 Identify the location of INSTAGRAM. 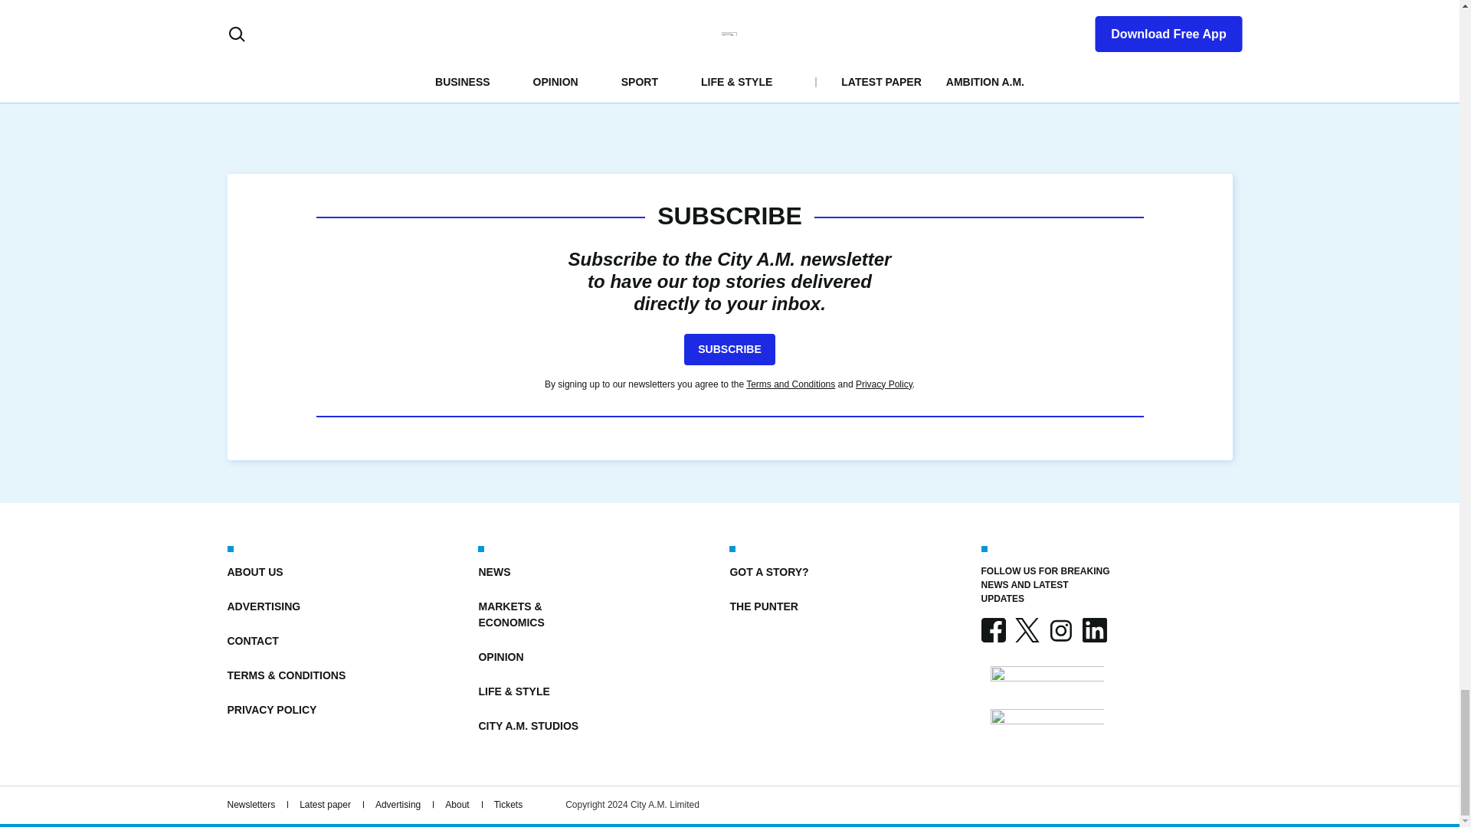
(1060, 629).